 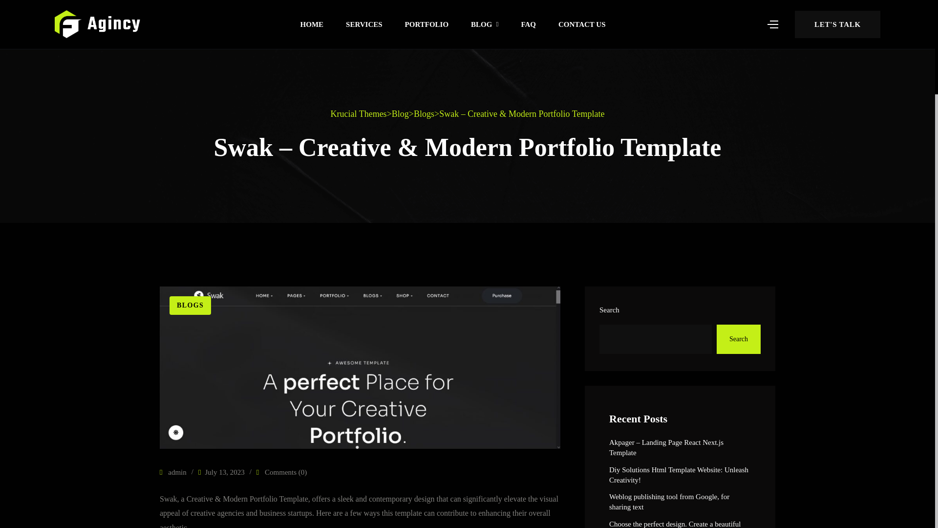 What do you see at coordinates (401, 114) in the screenshot?
I see `Go to Blog.` at bounding box center [401, 114].